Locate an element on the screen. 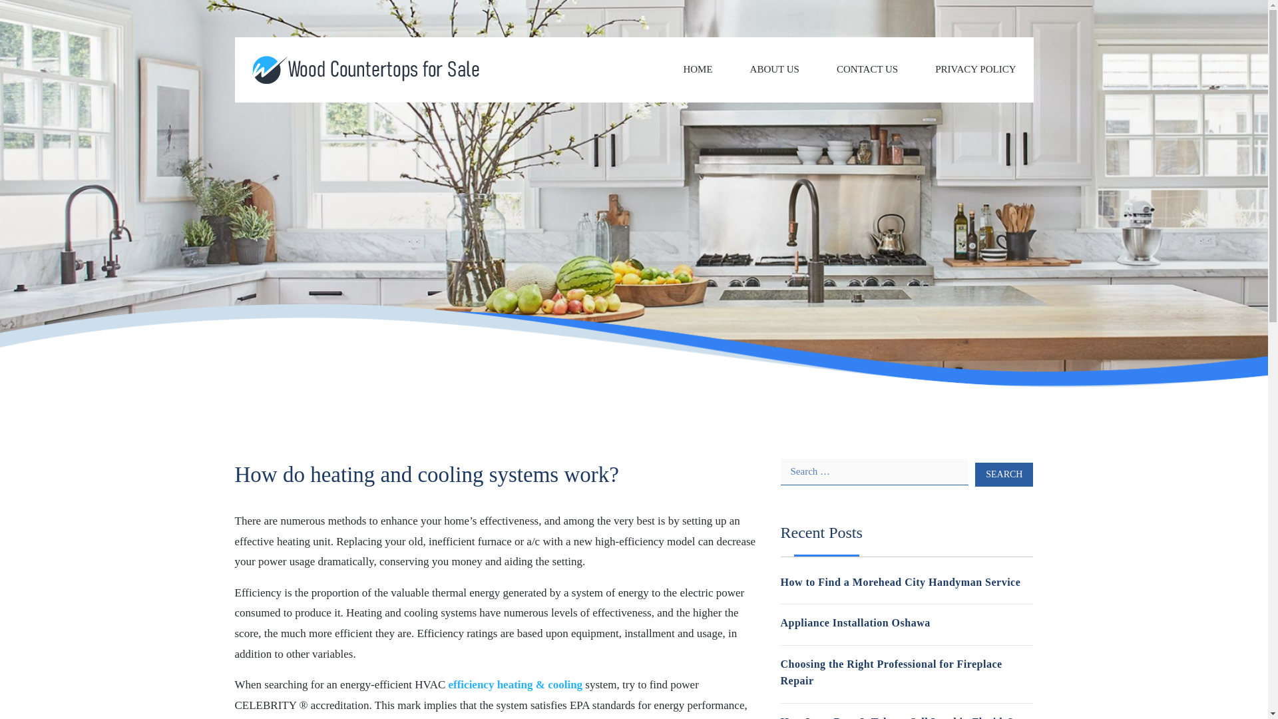 The height and width of the screenshot is (719, 1278). Choosing the Right Professional for Fireplace Repair is located at coordinates (891, 672).